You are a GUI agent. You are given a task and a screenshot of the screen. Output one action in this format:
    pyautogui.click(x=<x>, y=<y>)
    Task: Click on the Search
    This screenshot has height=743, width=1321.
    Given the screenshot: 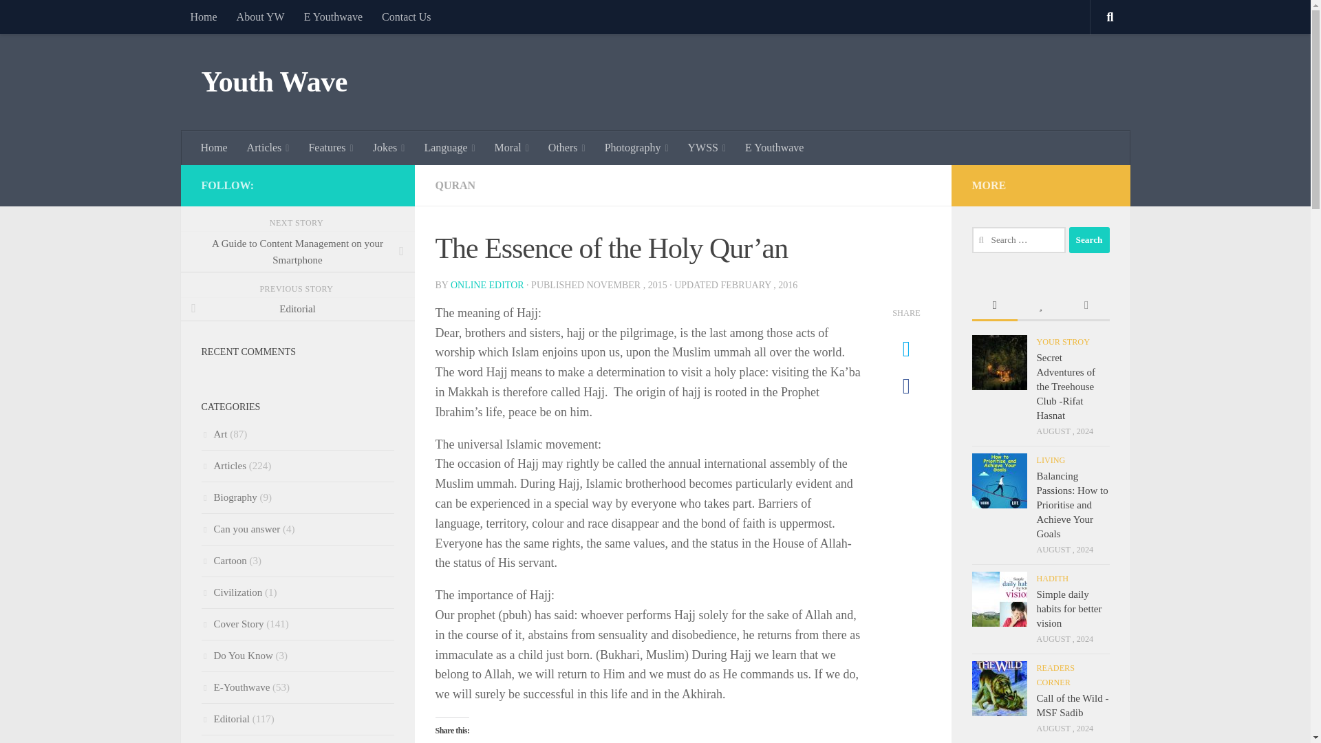 What is the action you would take?
    pyautogui.click(x=1088, y=240)
    